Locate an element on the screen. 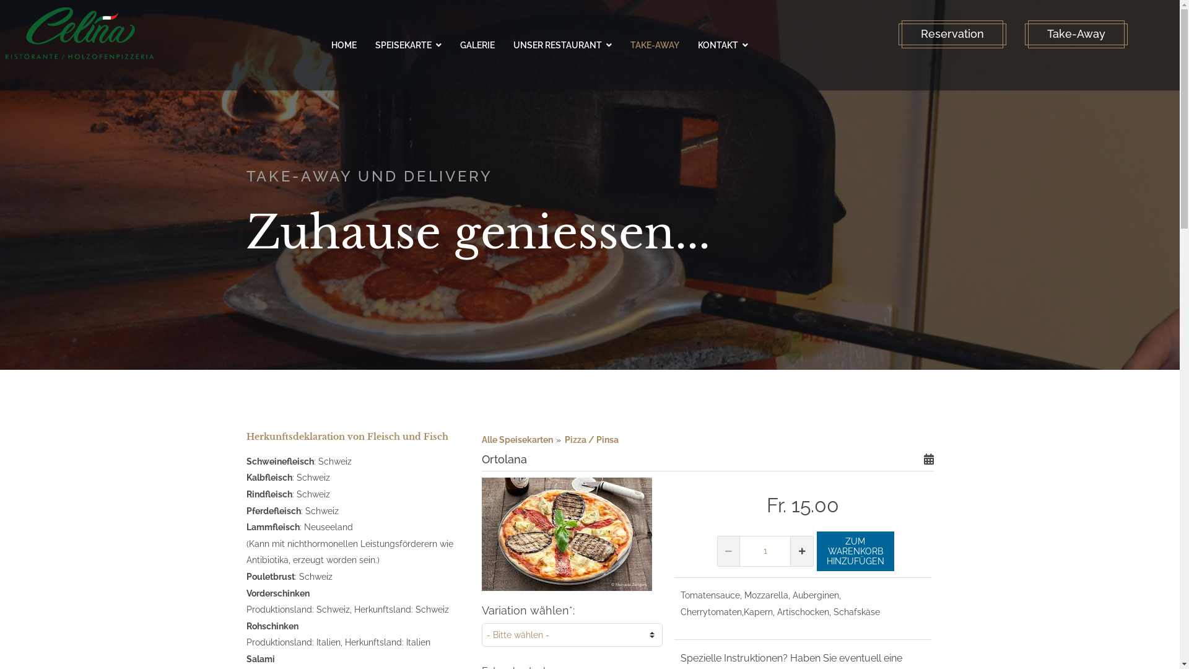 The width and height of the screenshot is (1189, 669). Reservation is located at coordinates (952, 35).